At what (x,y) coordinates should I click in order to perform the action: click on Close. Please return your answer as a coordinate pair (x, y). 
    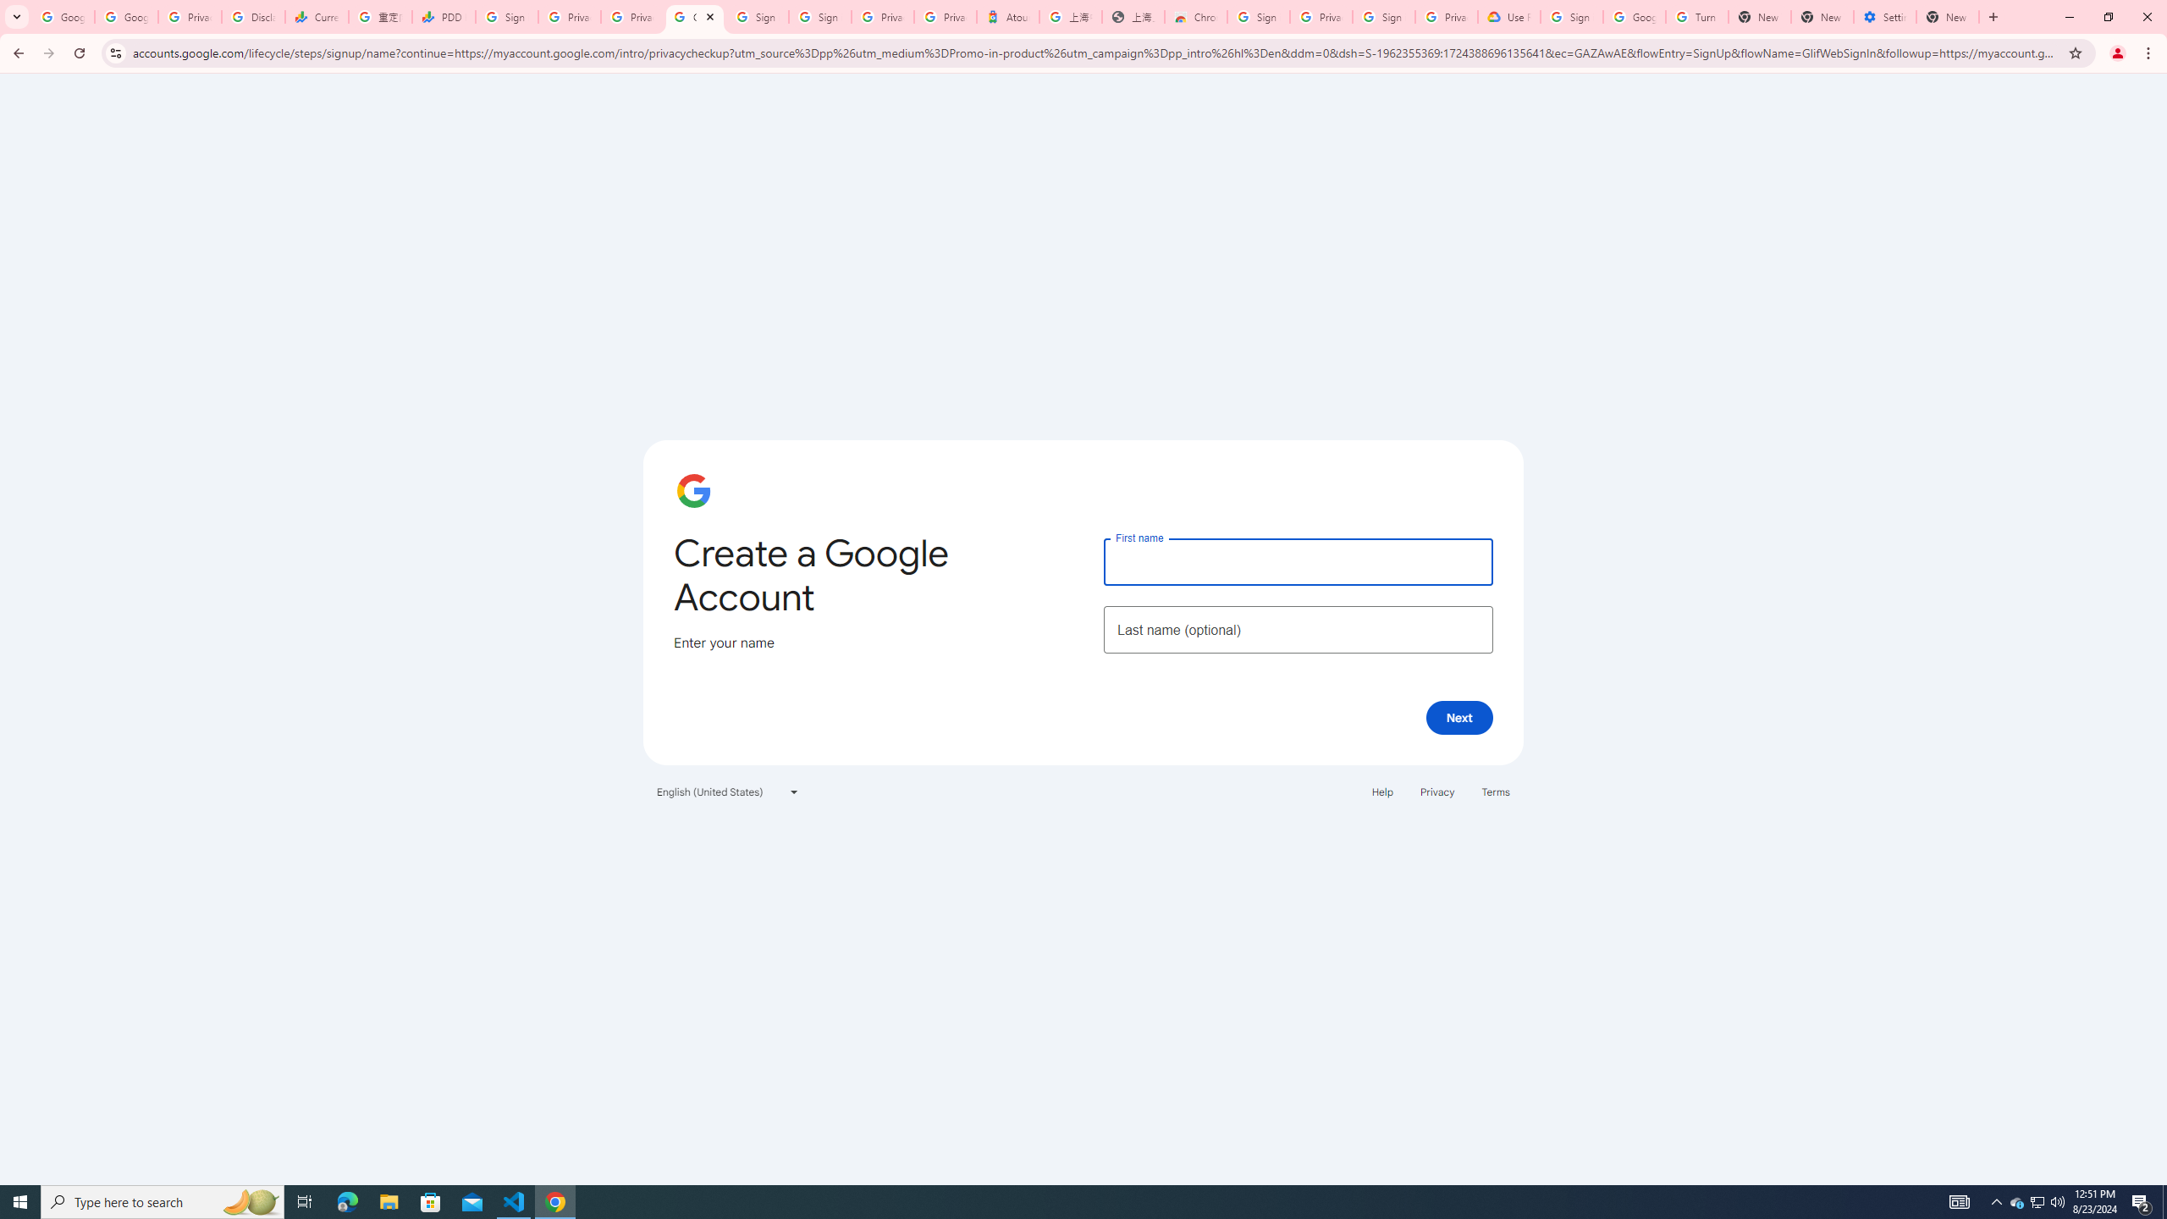
    Looking at the image, I should click on (709, 17).